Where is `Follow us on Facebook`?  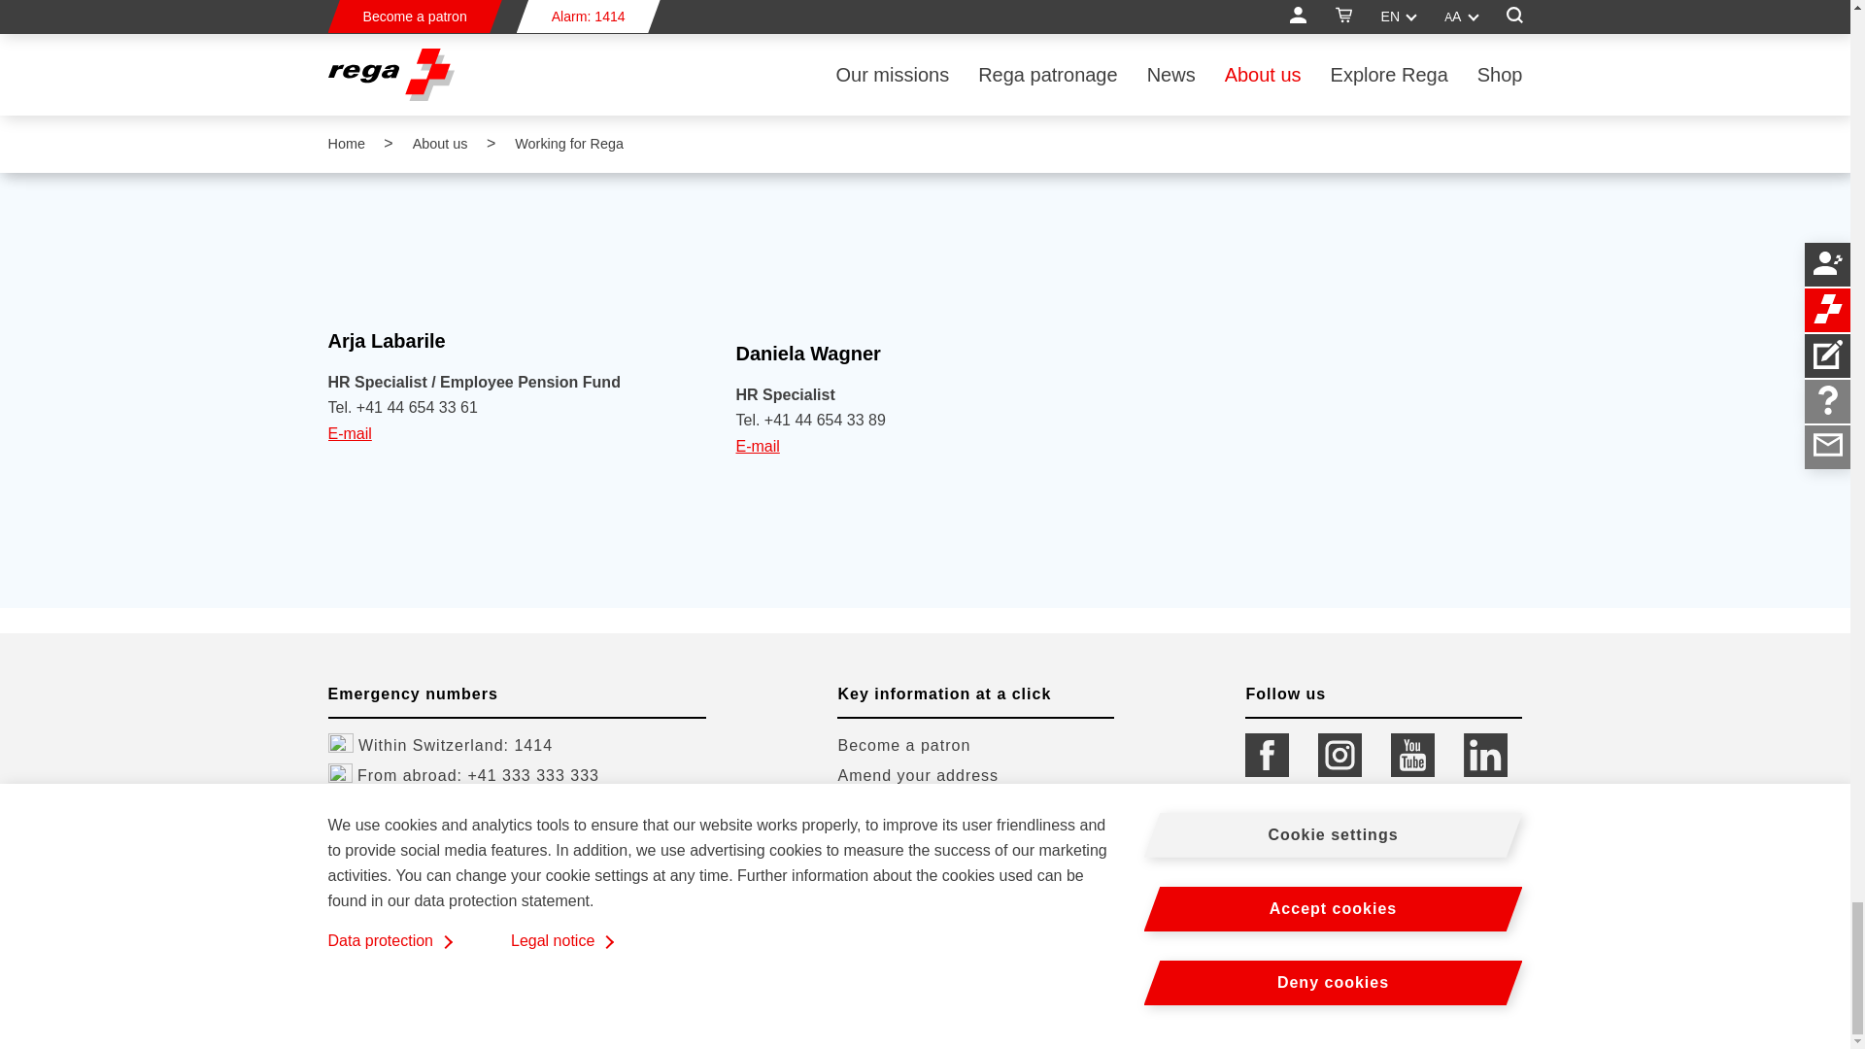 Follow us on Facebook is located at coordinates (1267, 771).